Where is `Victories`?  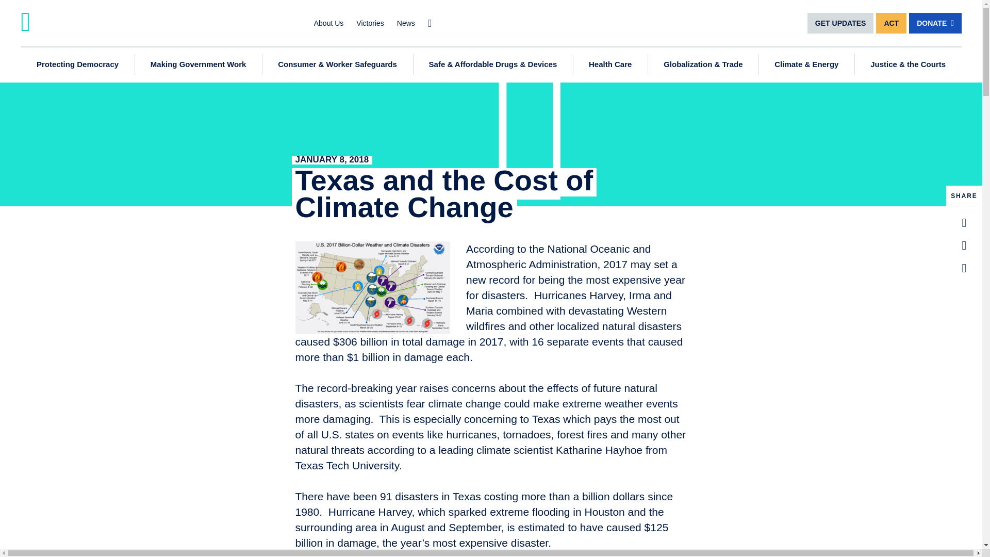
Victories is located at coordinates (370, 23).